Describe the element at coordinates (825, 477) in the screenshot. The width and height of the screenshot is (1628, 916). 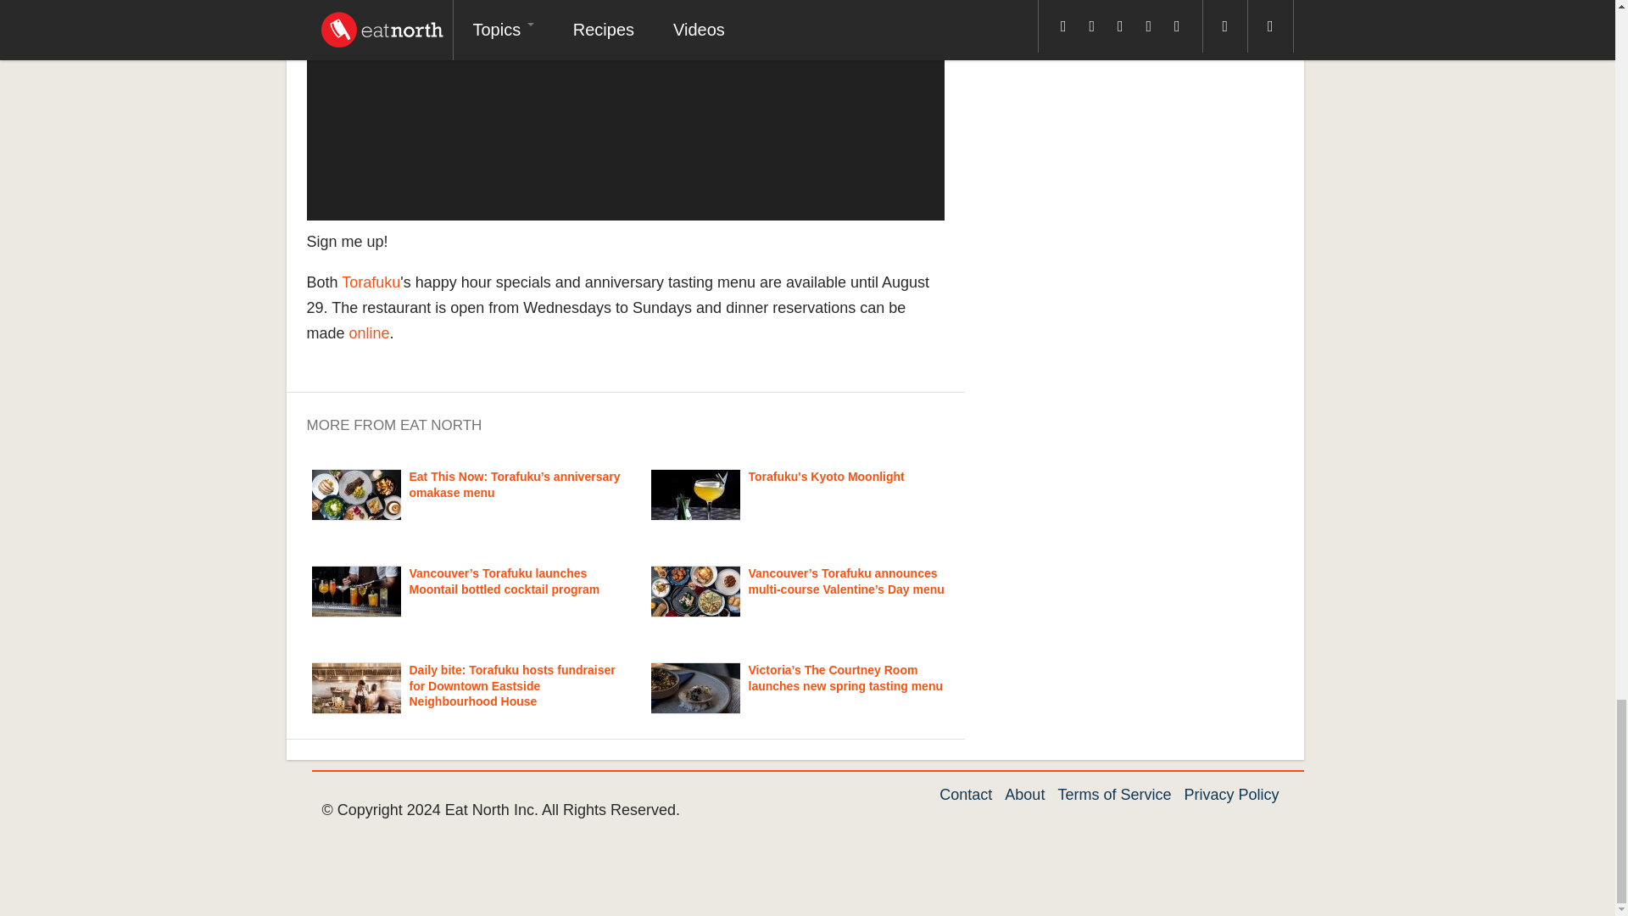
I see `Torafuku's Kyoto Moonlight` at that location.